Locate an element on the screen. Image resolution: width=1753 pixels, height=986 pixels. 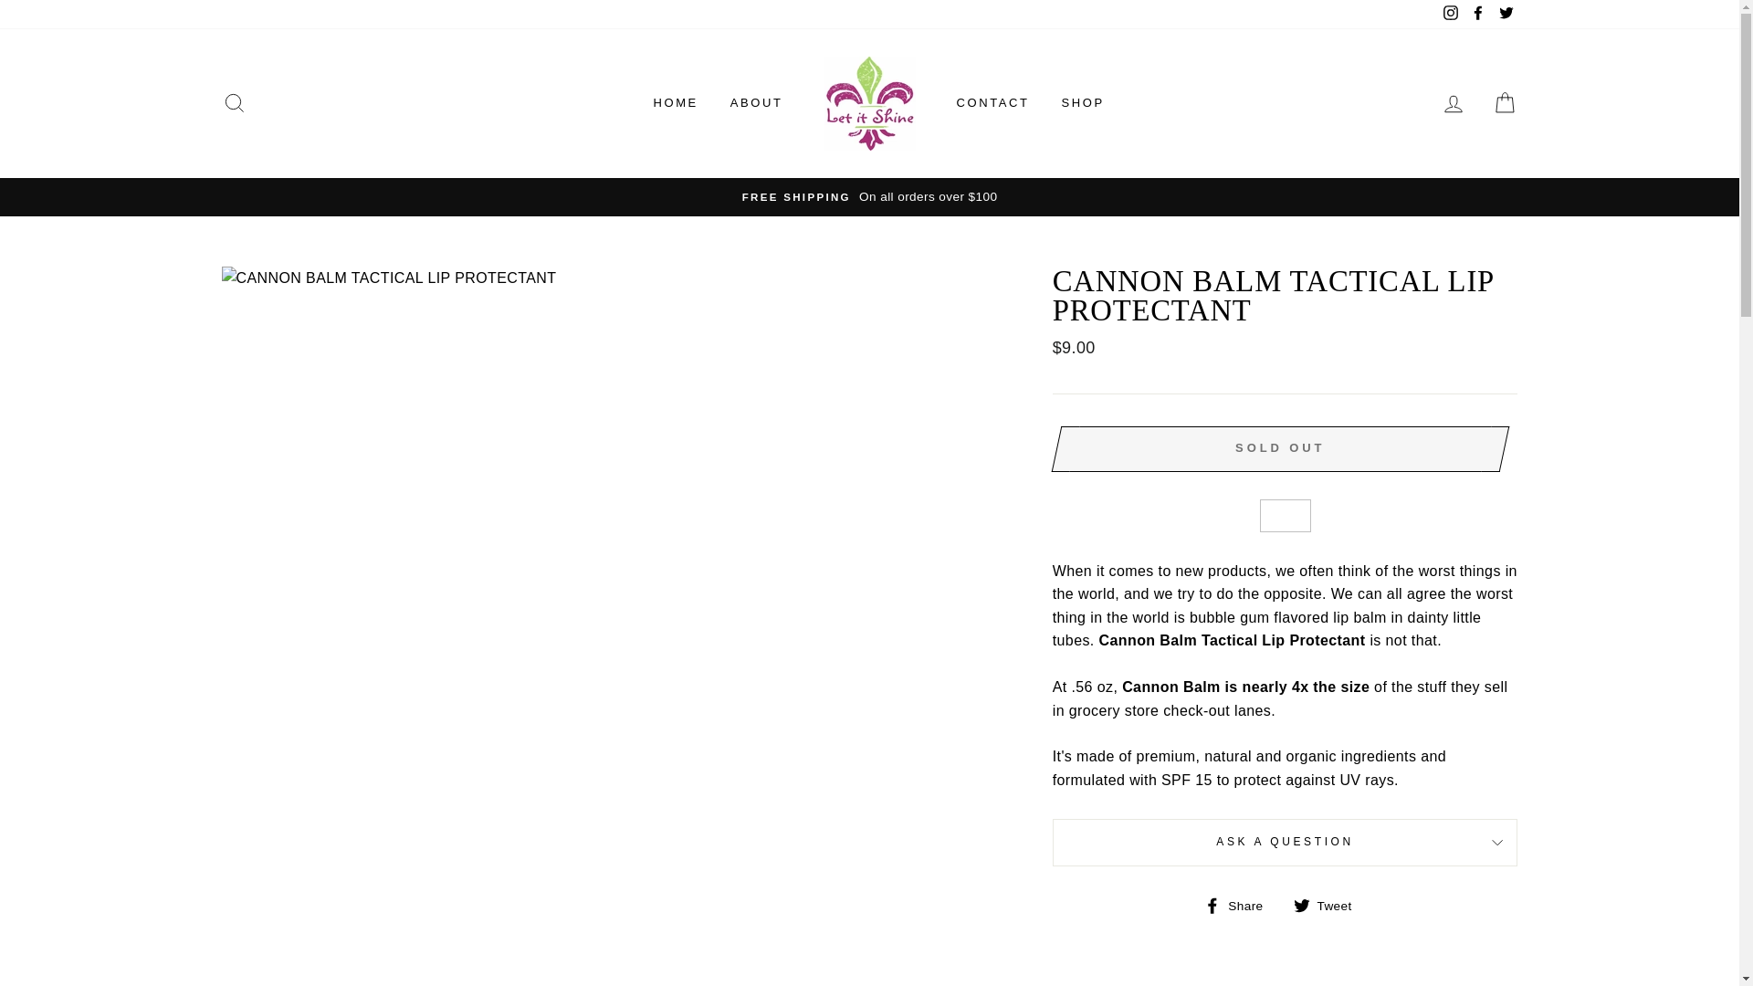
Share on Facebook is located at coordinates (1240, 906).